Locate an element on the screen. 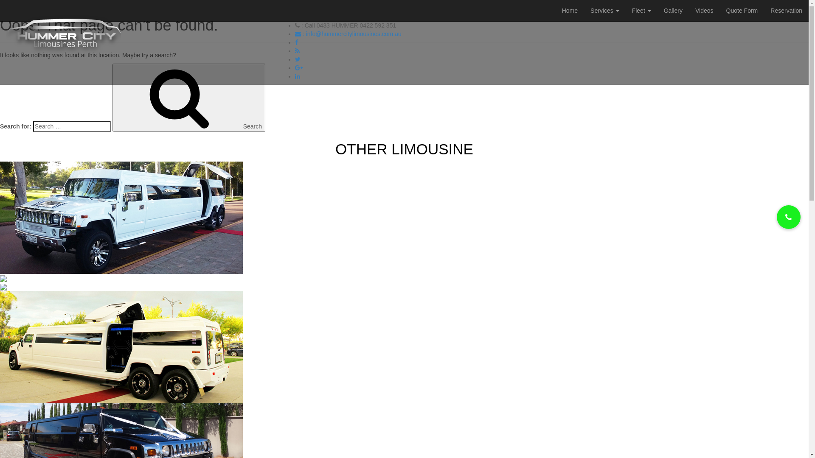 Image resolution: width=815 pixels, height=458 pixels. Services is located at coordinates (605, 11).